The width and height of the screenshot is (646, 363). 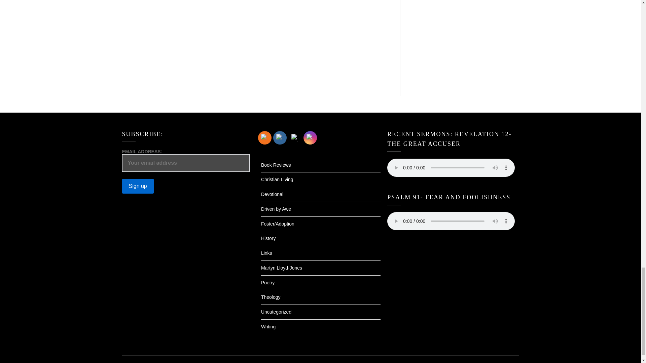 What do you see at coordinates (138, 186) in the screenshot?
I see `Sign up` at bounding box center [138, 186].